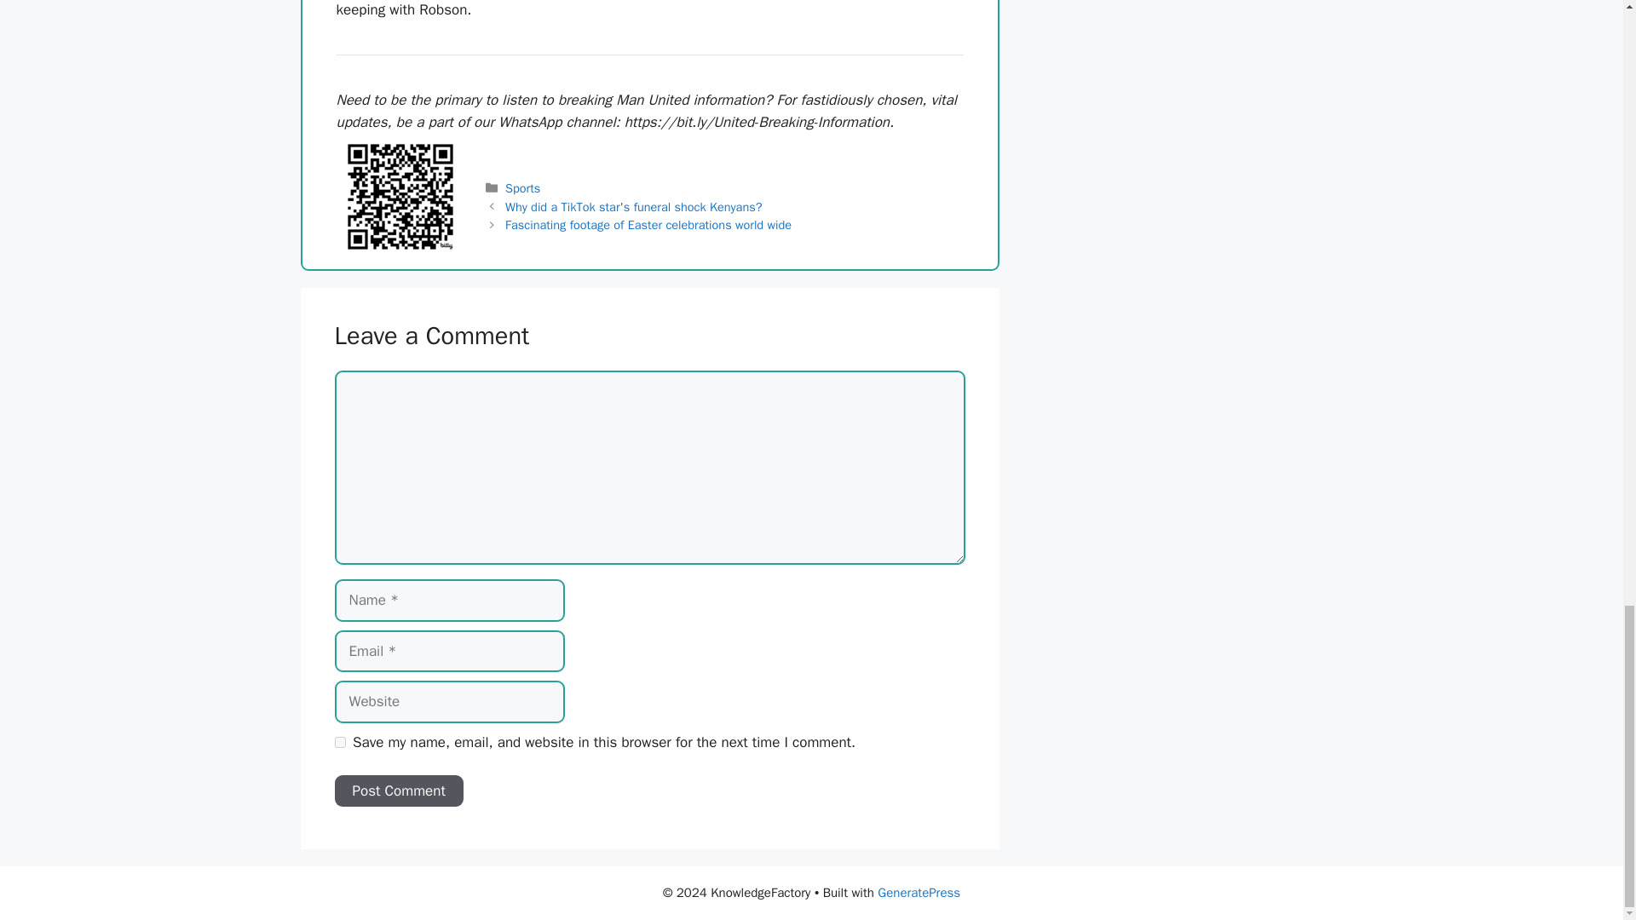 Image resolution: width=1636 pixels, height=920 pixels. What do you see at coordinates (398, 791) in the screenshot?
I see `Post Comment` at bounding box center [398, 791].